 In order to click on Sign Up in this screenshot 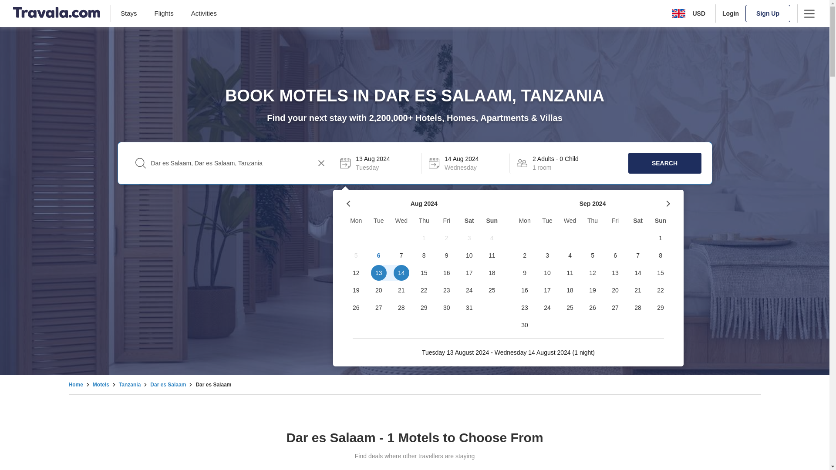, I will do `click(768, 13)`.